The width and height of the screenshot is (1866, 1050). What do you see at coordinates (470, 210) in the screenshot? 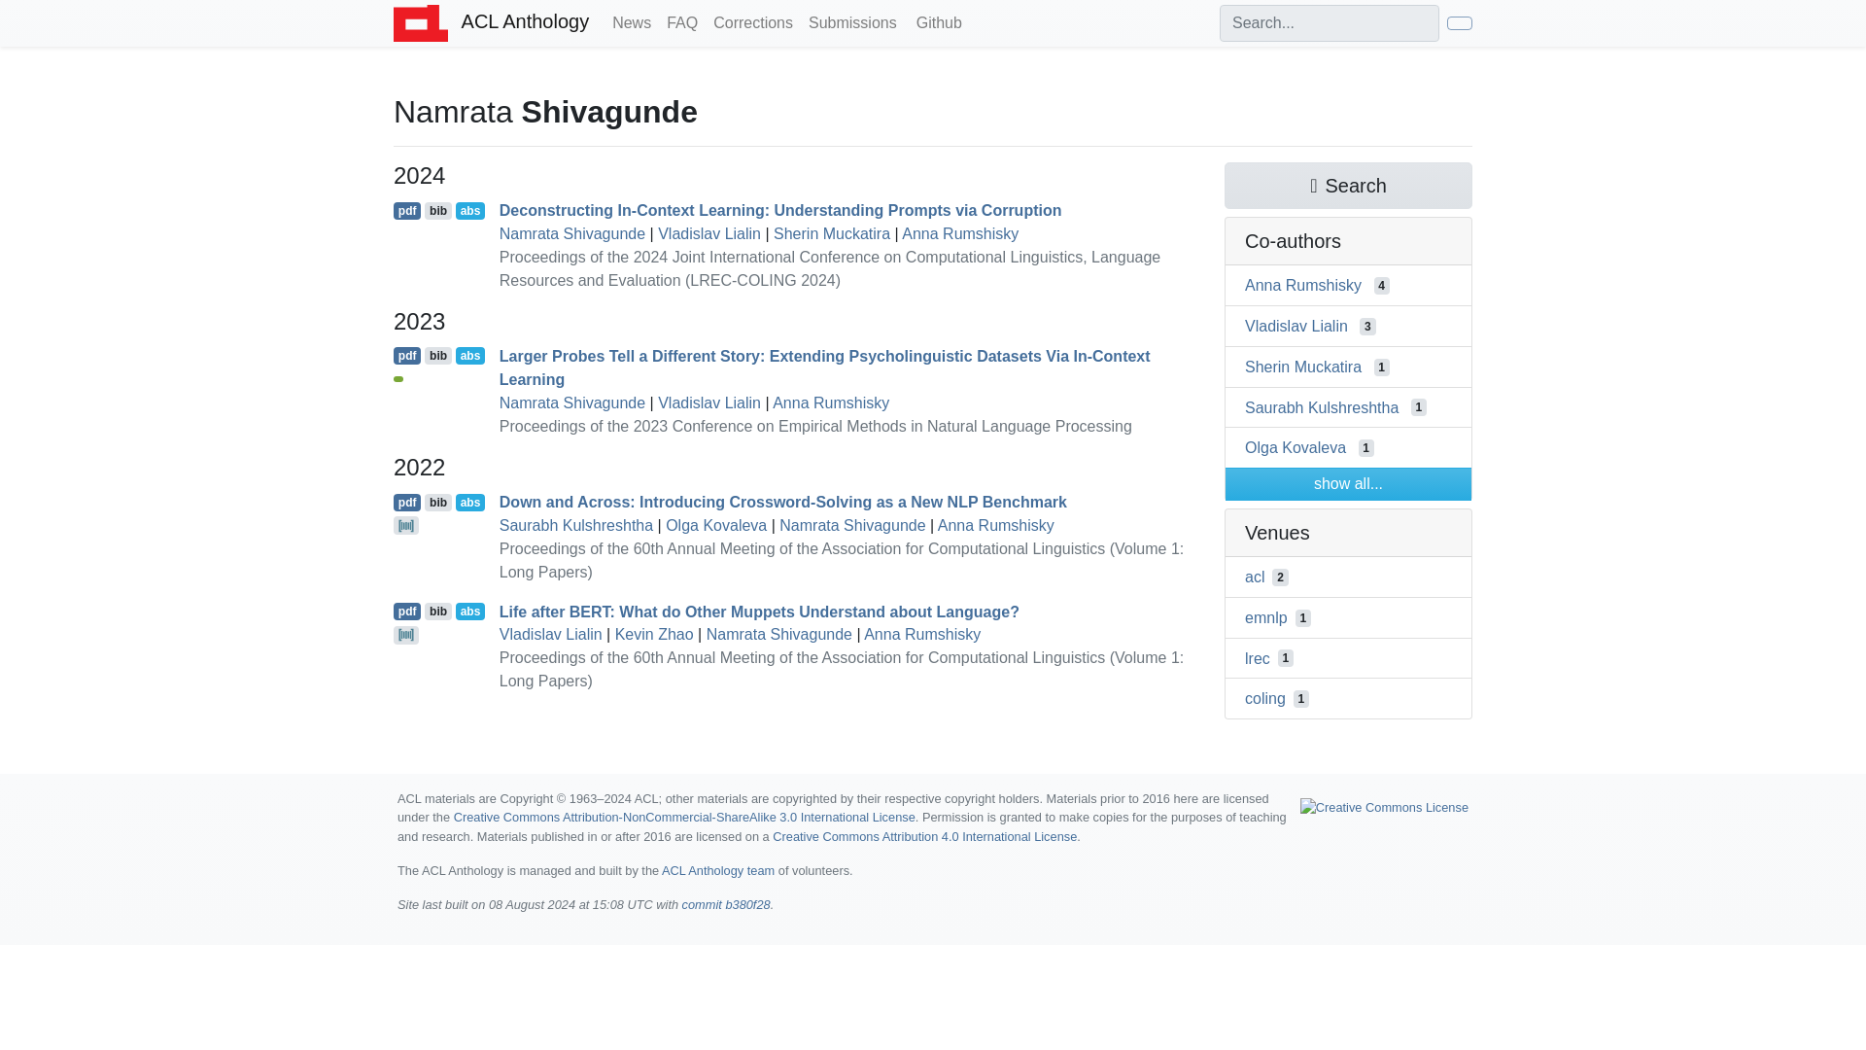
I see `Show Abstract` at bounding box center [470, 210].